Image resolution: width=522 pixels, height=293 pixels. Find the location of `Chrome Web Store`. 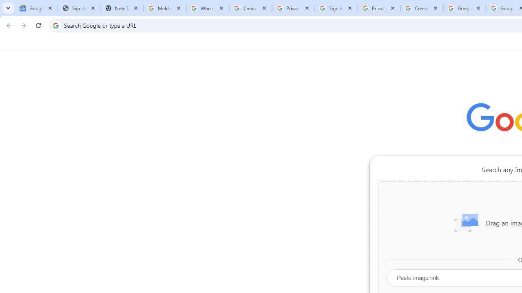

Chrome Web Store is located at coordinates (476, 205).